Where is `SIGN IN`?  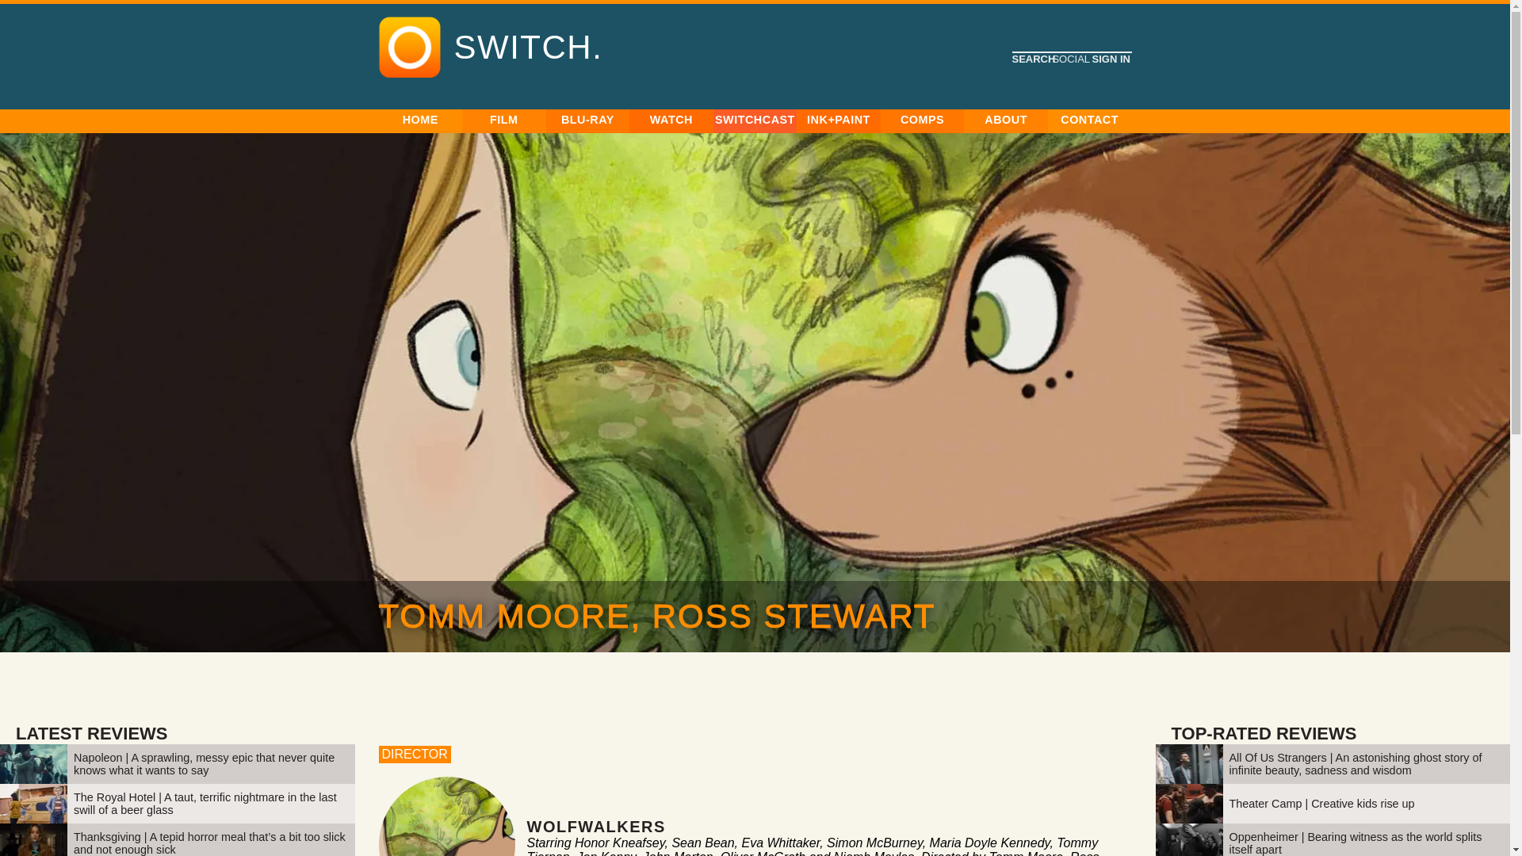
SIGN IN is located at coordinates (806, 208).